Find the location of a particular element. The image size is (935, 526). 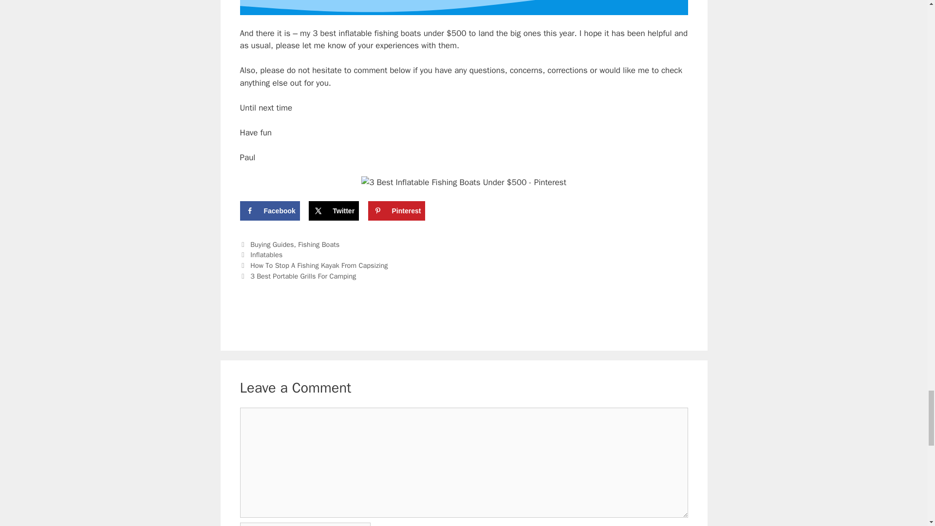

Save to Pinterest is located at coordinates (396, 210).